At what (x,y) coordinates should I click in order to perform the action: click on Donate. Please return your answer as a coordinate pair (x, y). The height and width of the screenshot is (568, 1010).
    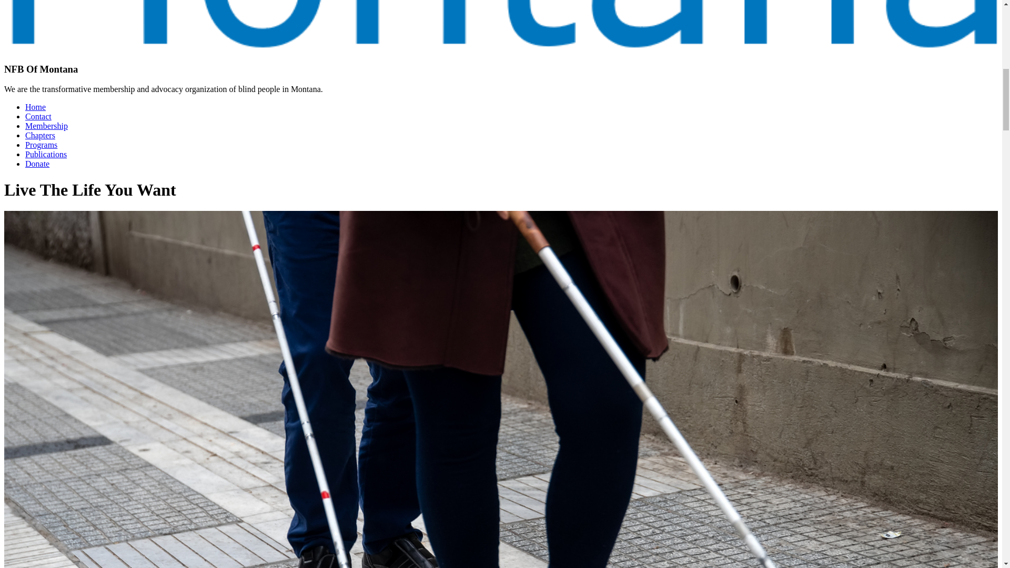
    Looking at the image, I should click on (37, 164).